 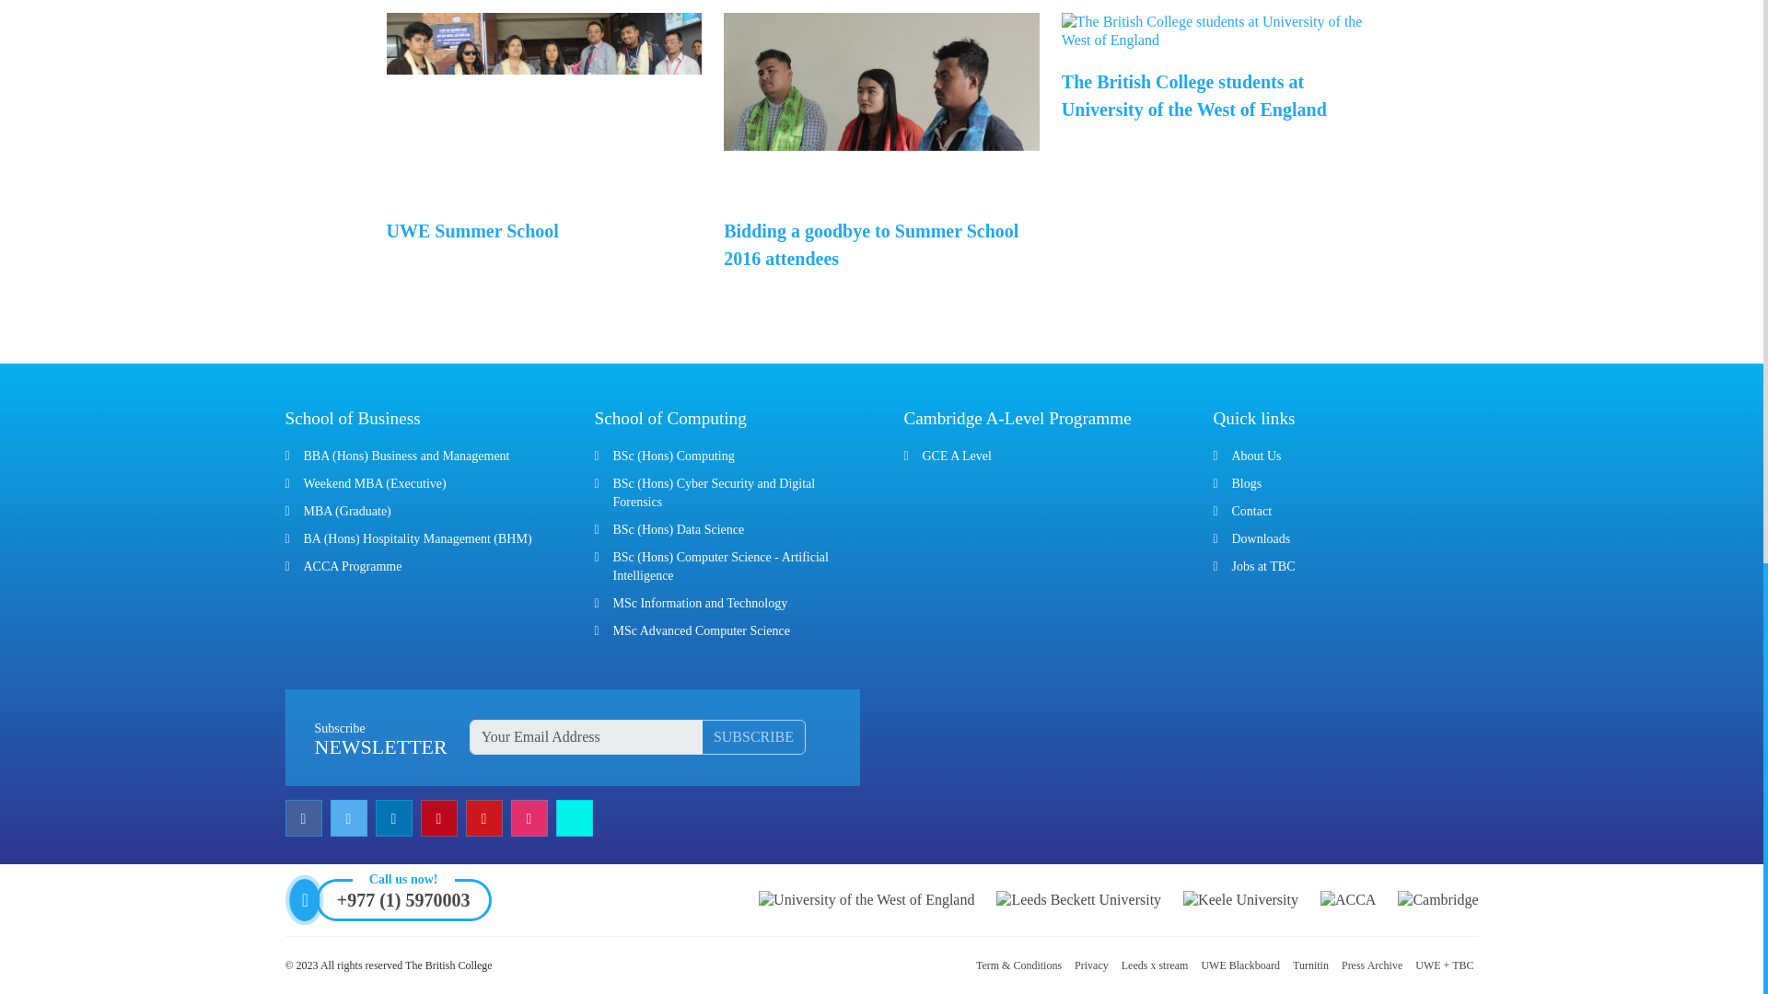 I want to click on Downloads, so click(x=1262, y=537).